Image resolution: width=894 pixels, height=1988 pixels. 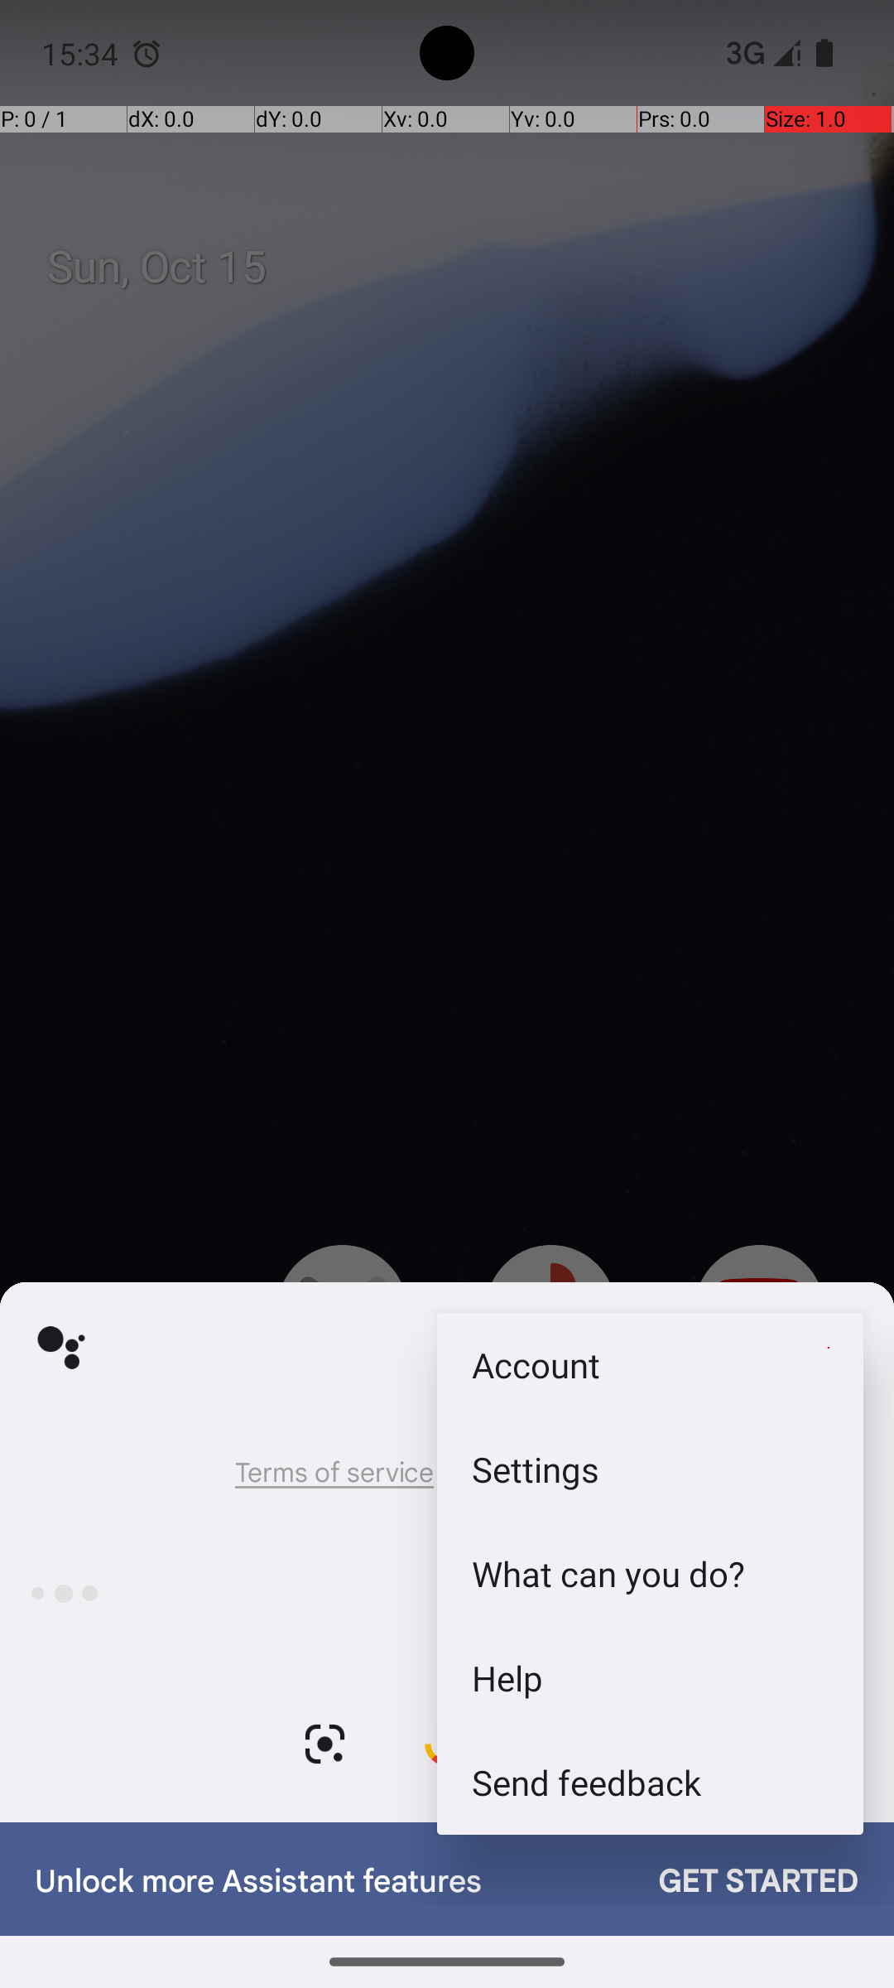 I want to click on Account, so click(x=651, y=1365).